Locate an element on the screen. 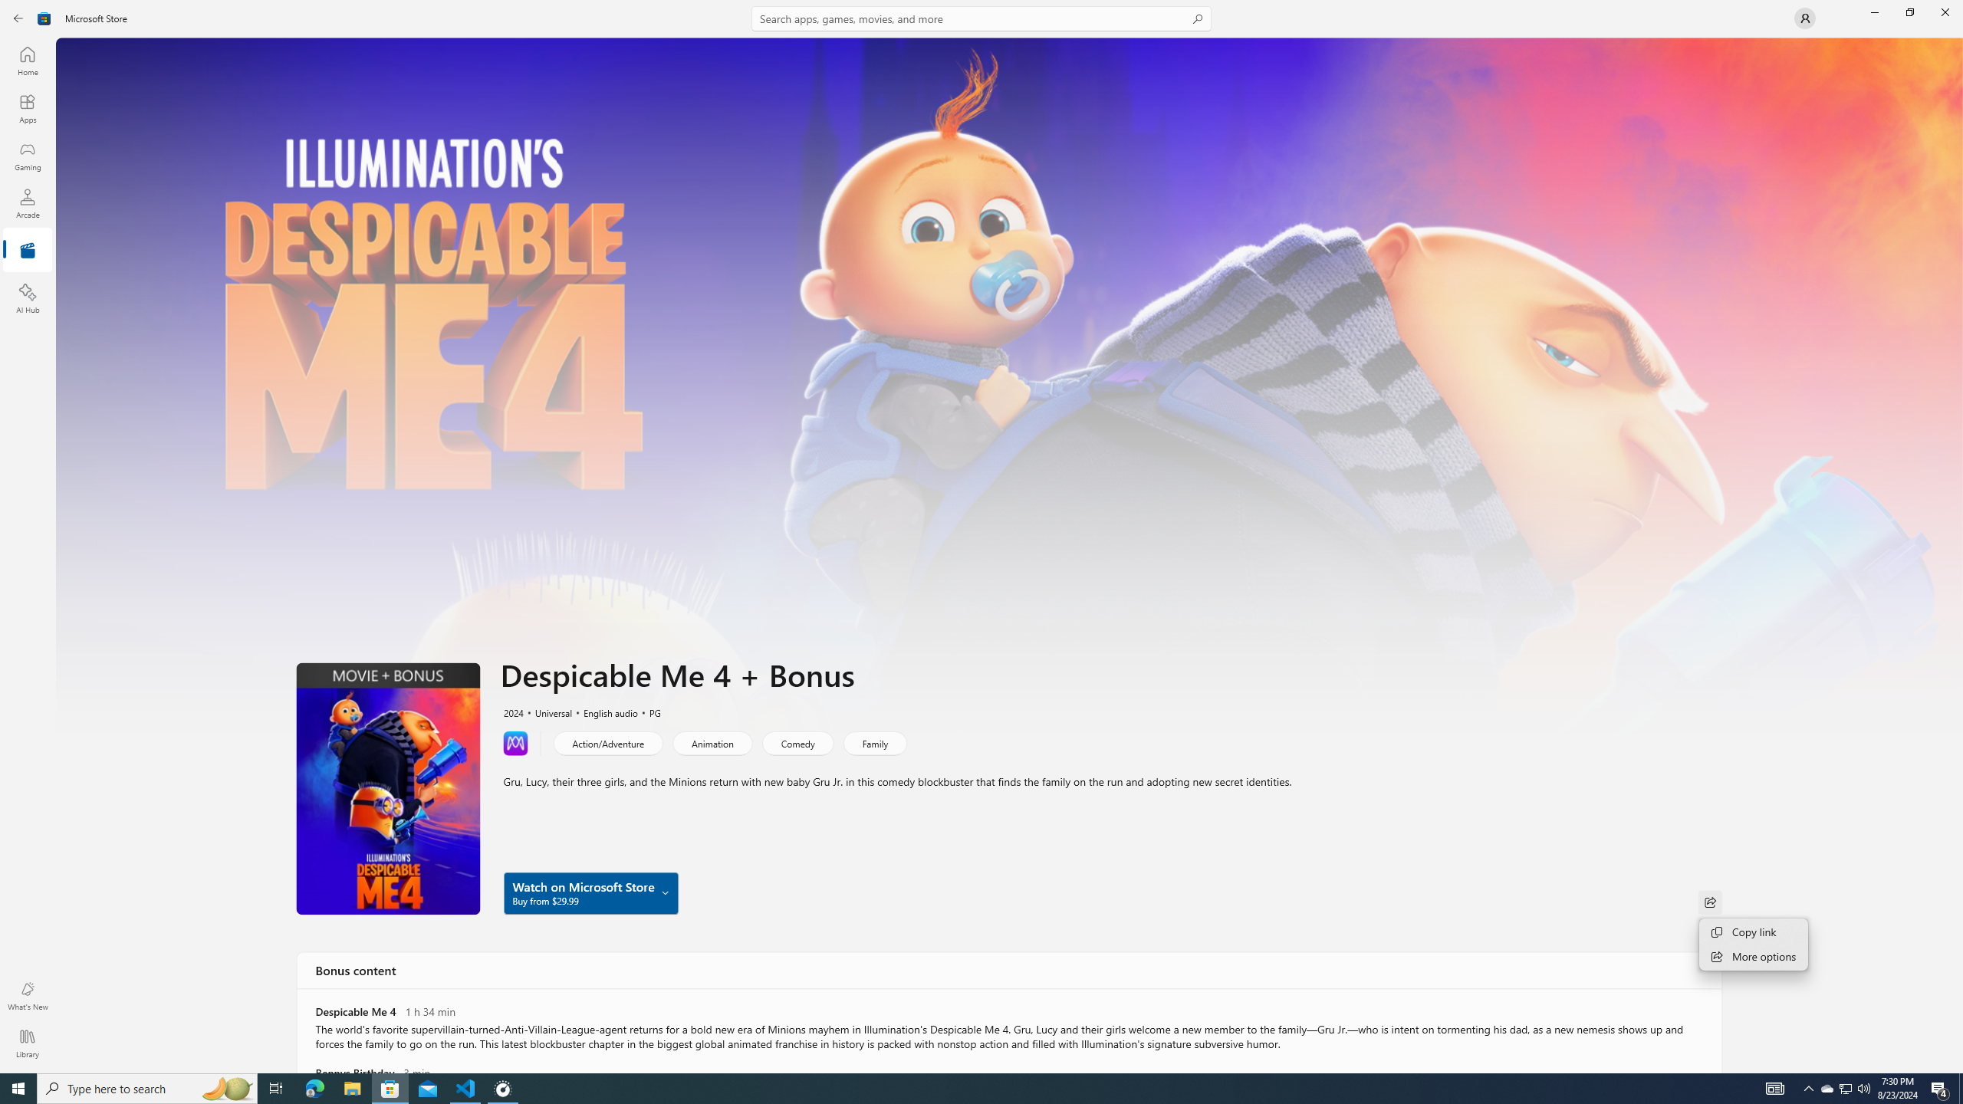 This screenshot has height=1104, width=1963. Apps is located at coordinates (28, 108).